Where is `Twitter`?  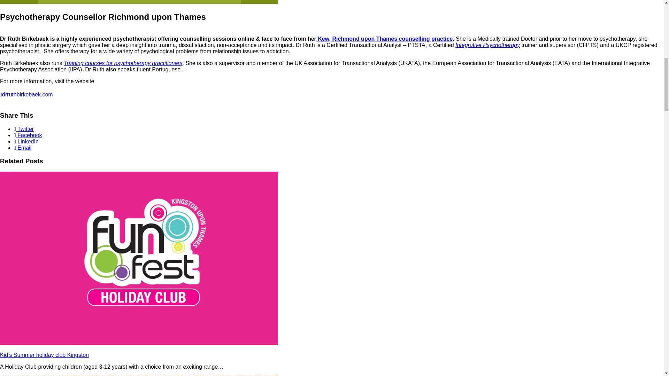 Twitter is located at coordinates (24, 129).